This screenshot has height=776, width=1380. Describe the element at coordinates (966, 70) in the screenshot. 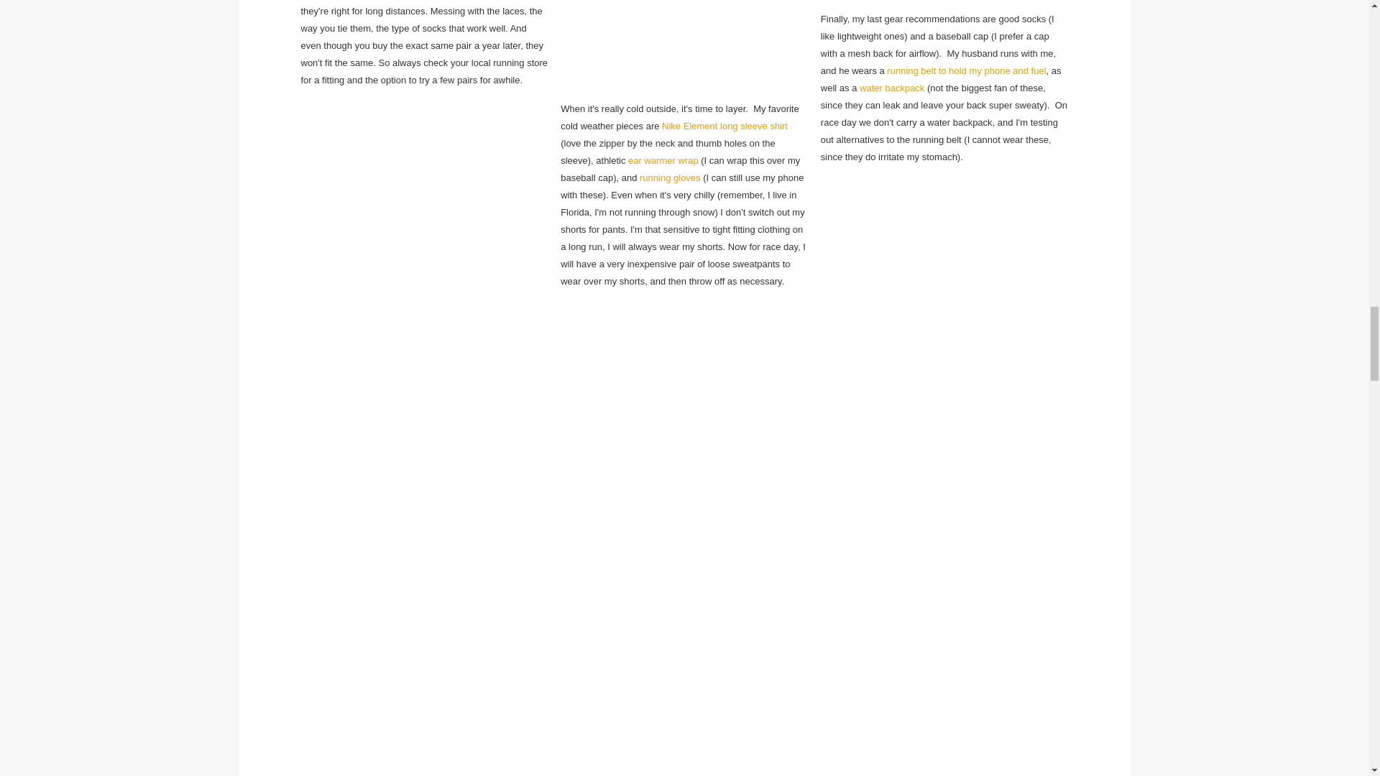

I see `running belt to hold my phone and fuel` at that location.